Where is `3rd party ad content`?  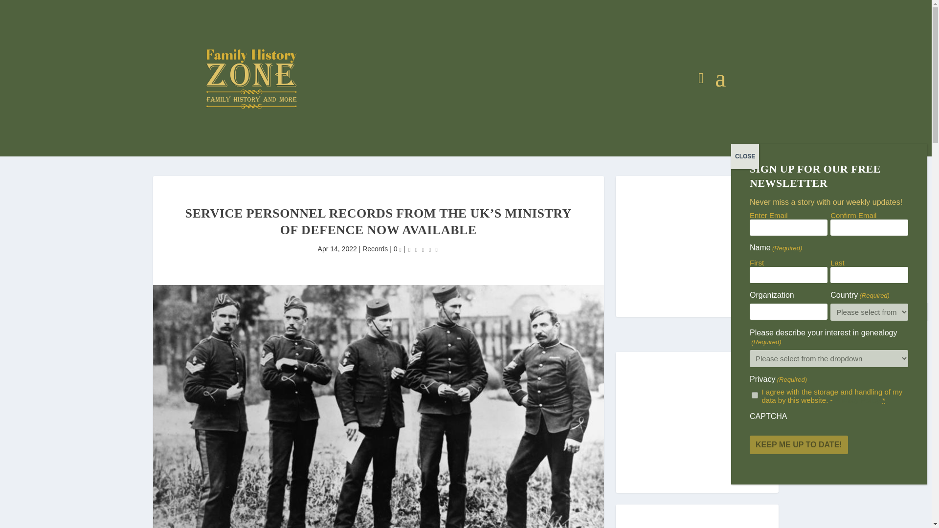 3rd party ad content is located at coordinates (470, 77).